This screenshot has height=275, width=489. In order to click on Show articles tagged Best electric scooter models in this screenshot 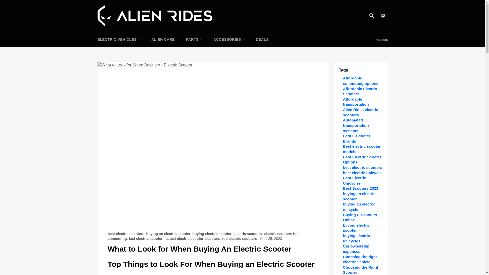, I will do `click(361, 149)`.